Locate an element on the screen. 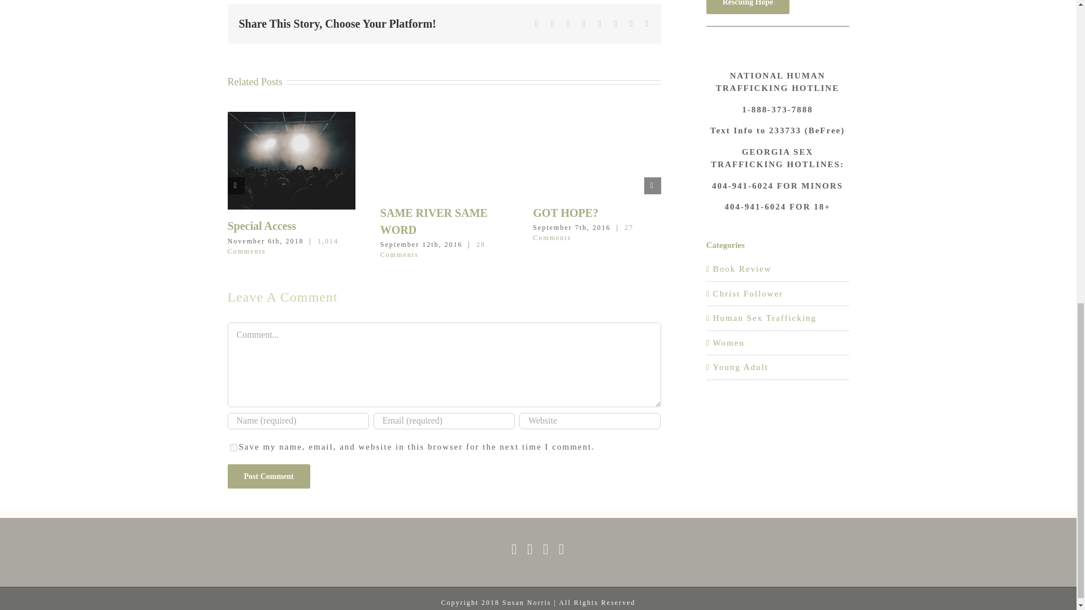 Image resolution: width=1085 pixels, height=610 pixels. GOT HOPE? is located at coordinates (565, 212).